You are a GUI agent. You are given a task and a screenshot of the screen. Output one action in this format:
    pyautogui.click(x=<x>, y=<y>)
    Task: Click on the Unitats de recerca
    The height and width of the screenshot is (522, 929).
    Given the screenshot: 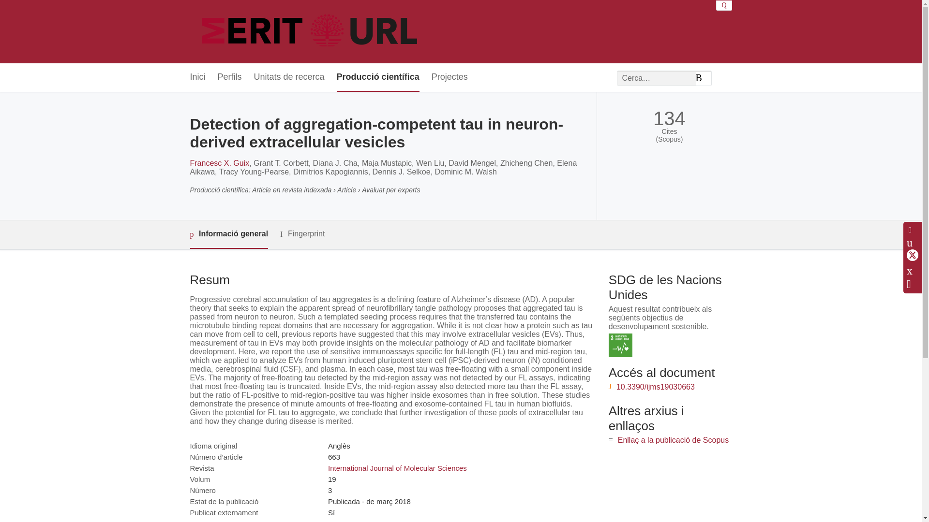 What is the action you would take?
    pyautogui.click(x=289, y=77)
    